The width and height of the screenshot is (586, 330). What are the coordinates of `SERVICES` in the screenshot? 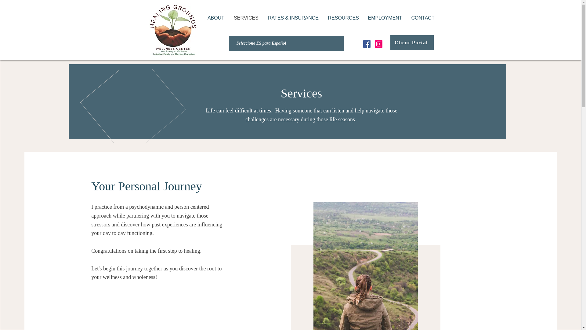 It's located at (246, 18).